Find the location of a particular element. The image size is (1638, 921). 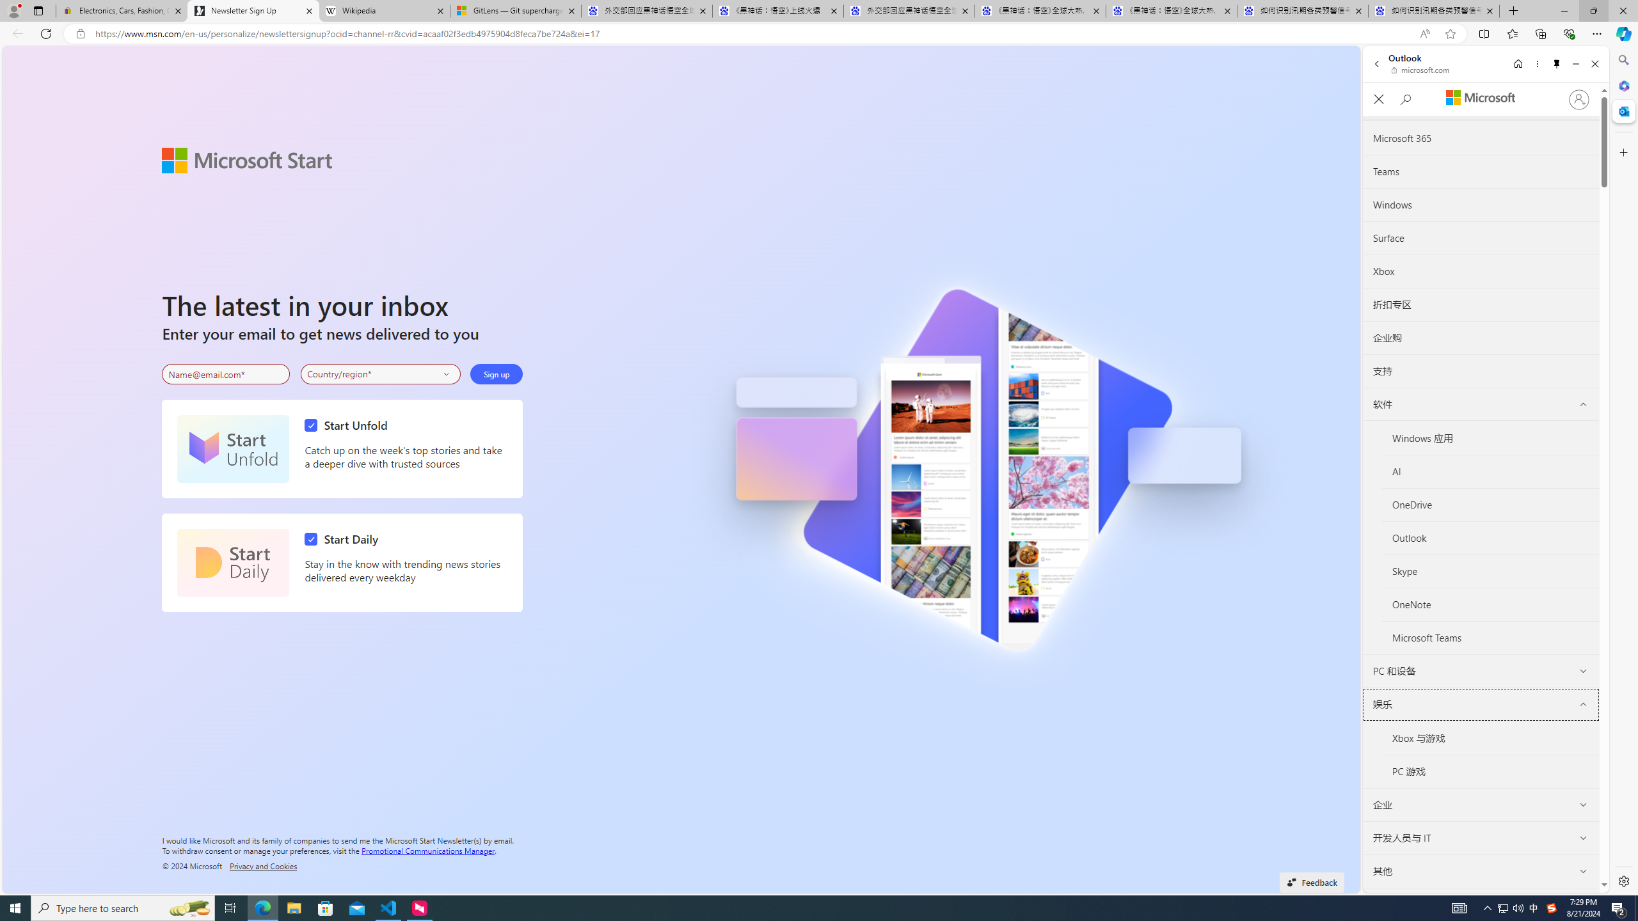

Electronics, Cars, Fashion, Collectibles & More | eBay is located at coordinates (122, 11).